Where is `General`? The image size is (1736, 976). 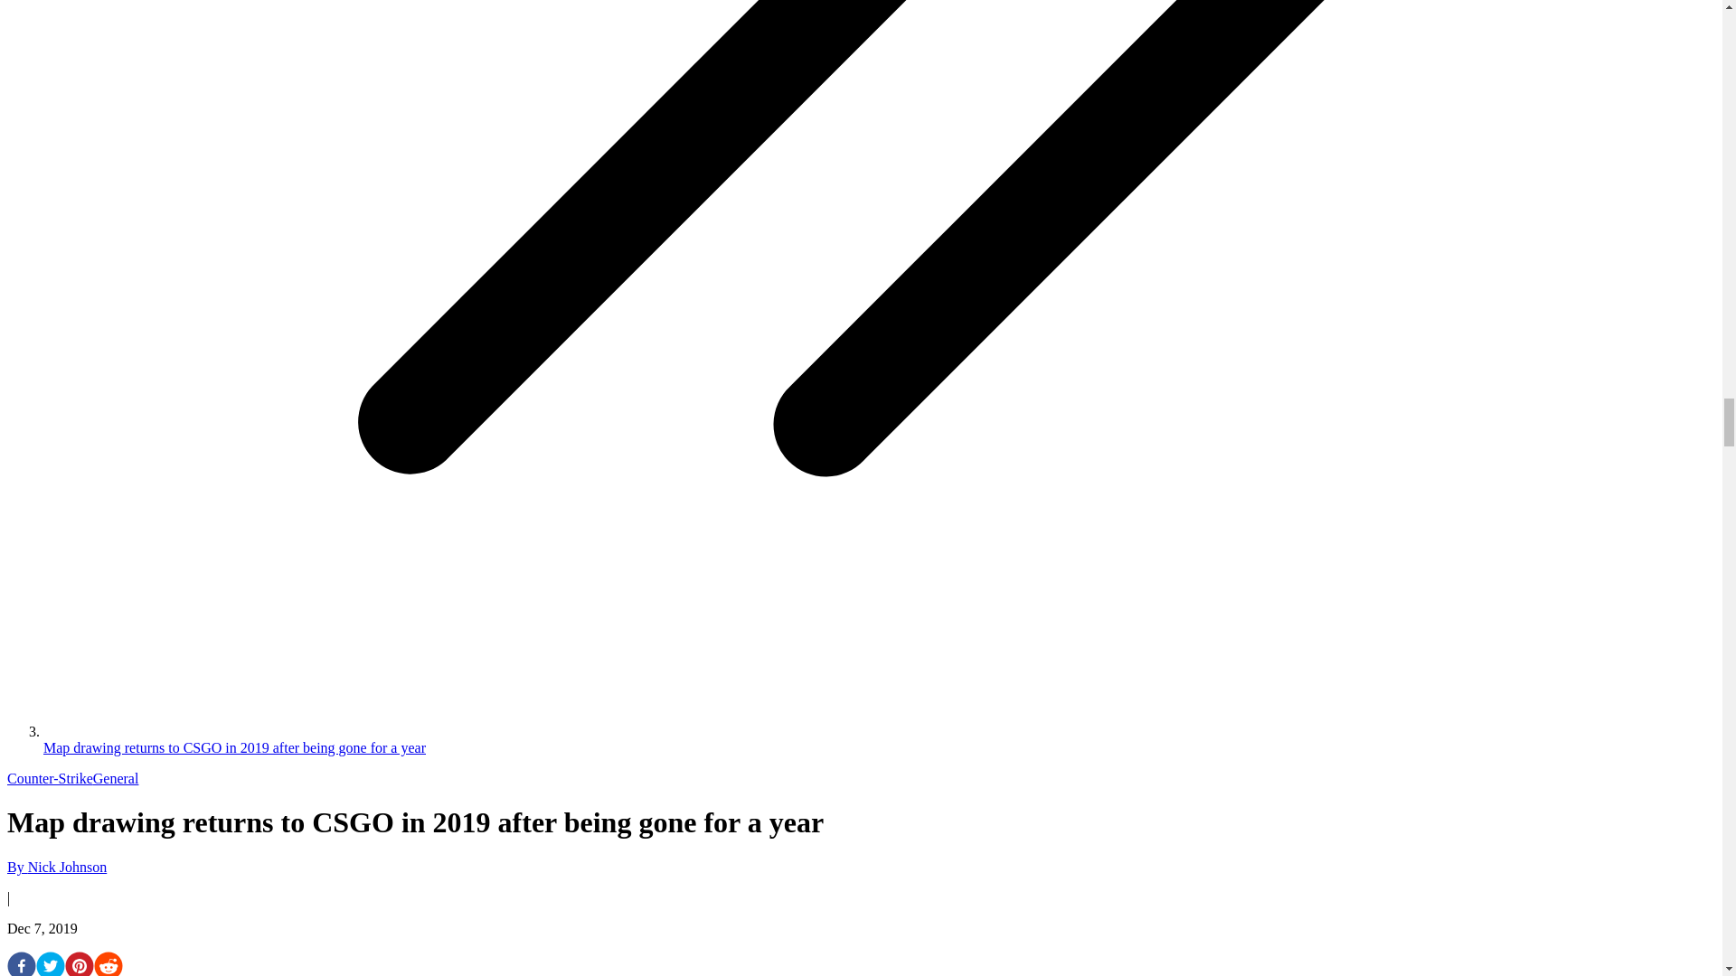 General is located at coordinates (116, 779).